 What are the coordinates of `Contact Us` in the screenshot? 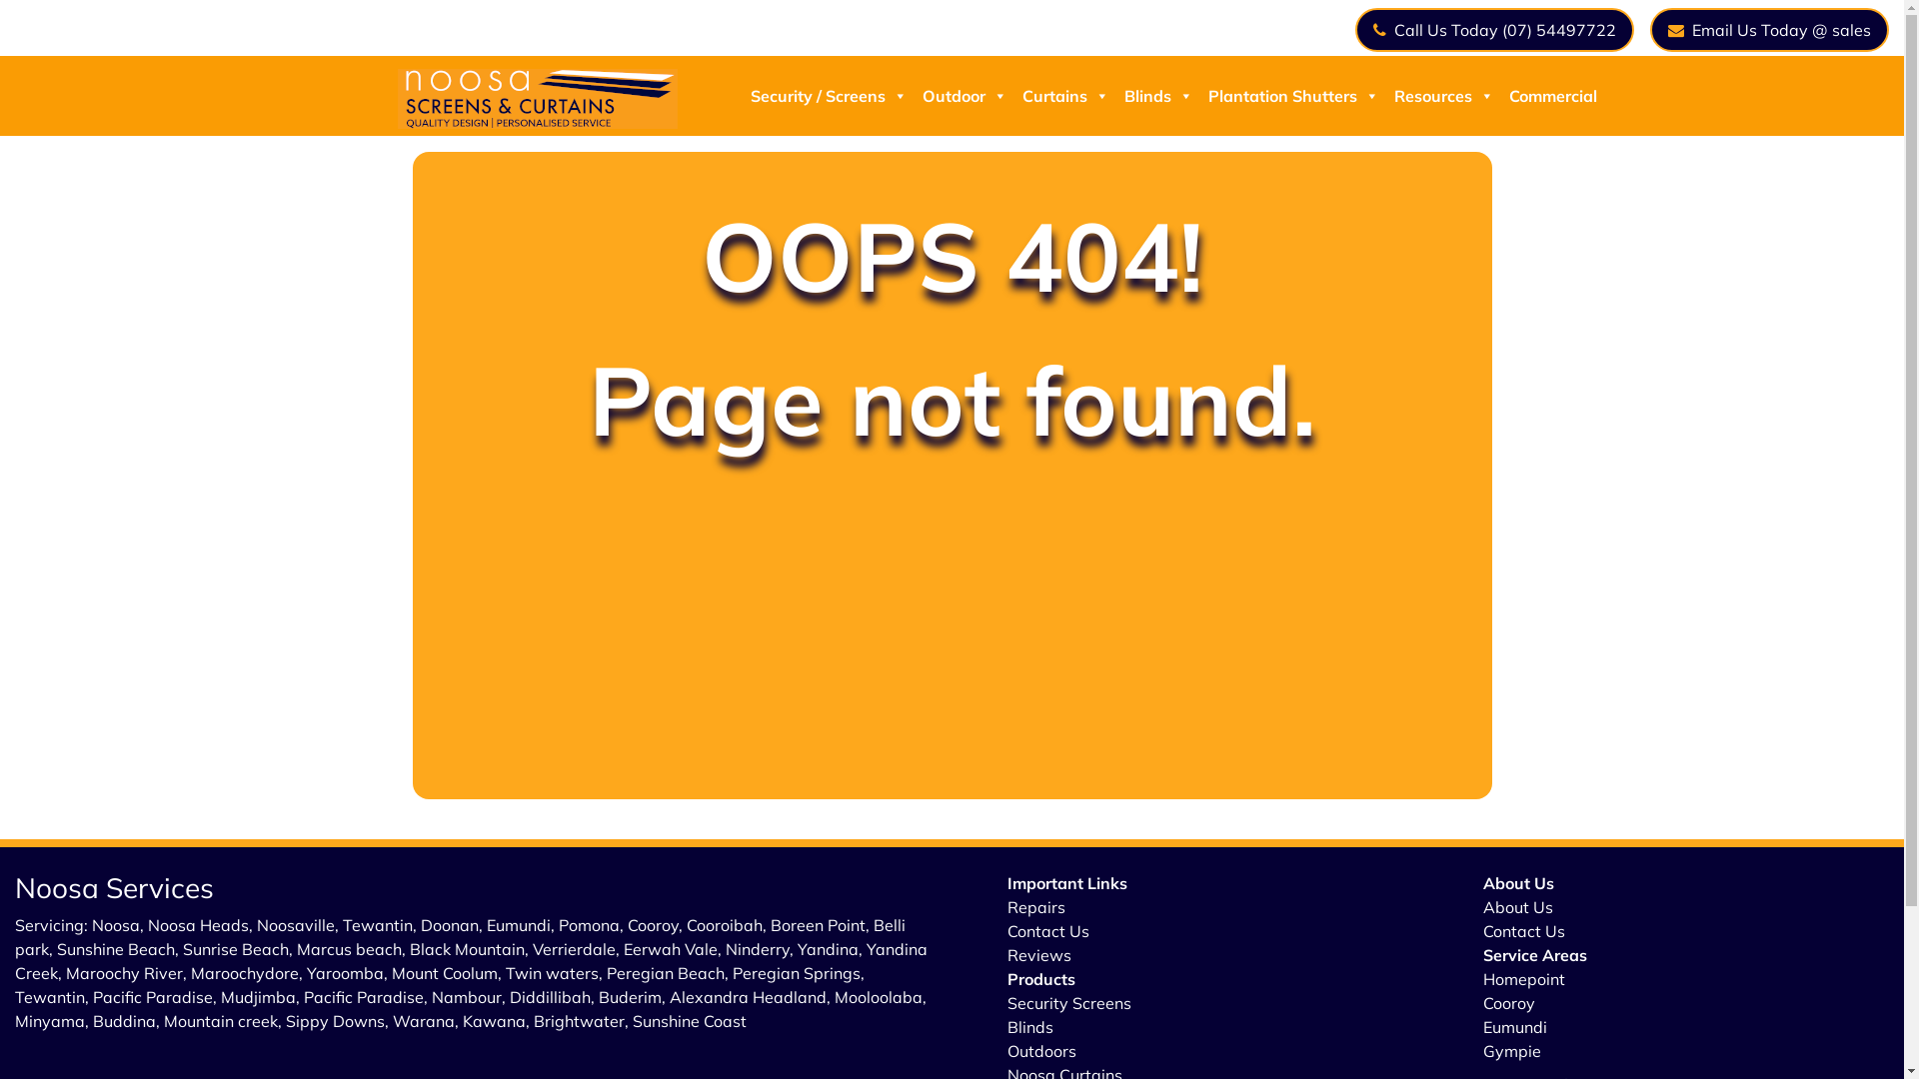 It's located at (1524, 931).